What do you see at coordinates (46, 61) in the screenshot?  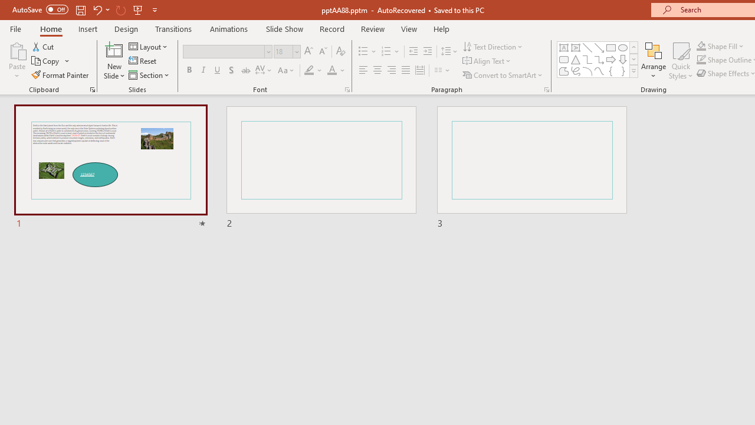 I see `Copy` at bounding box center [46, 61].